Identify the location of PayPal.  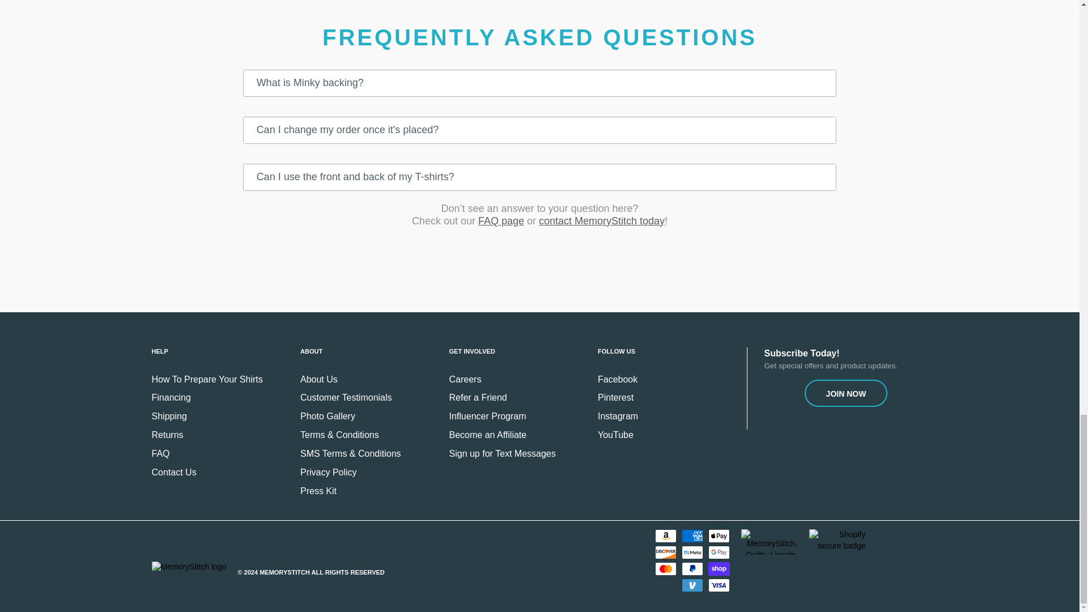
(692, 569).